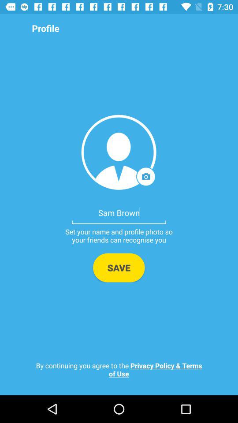 This screenshot has width=238, height=423. Describe the element at coordinates (119, 152) in the screenshot. I see `press the item above the sam brown` at that location.